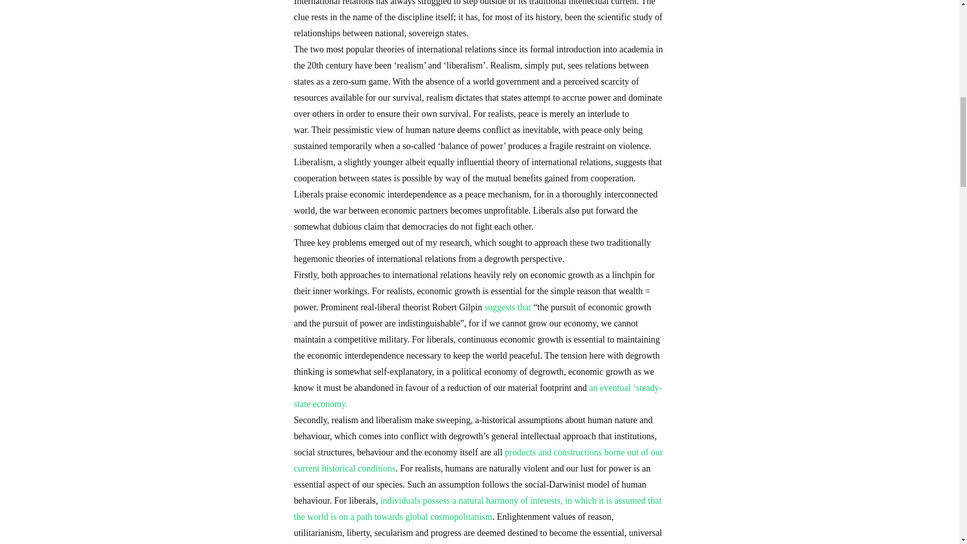 This screenshot has height=544, width=967. I want to click on suggests that, so click(508, 307).